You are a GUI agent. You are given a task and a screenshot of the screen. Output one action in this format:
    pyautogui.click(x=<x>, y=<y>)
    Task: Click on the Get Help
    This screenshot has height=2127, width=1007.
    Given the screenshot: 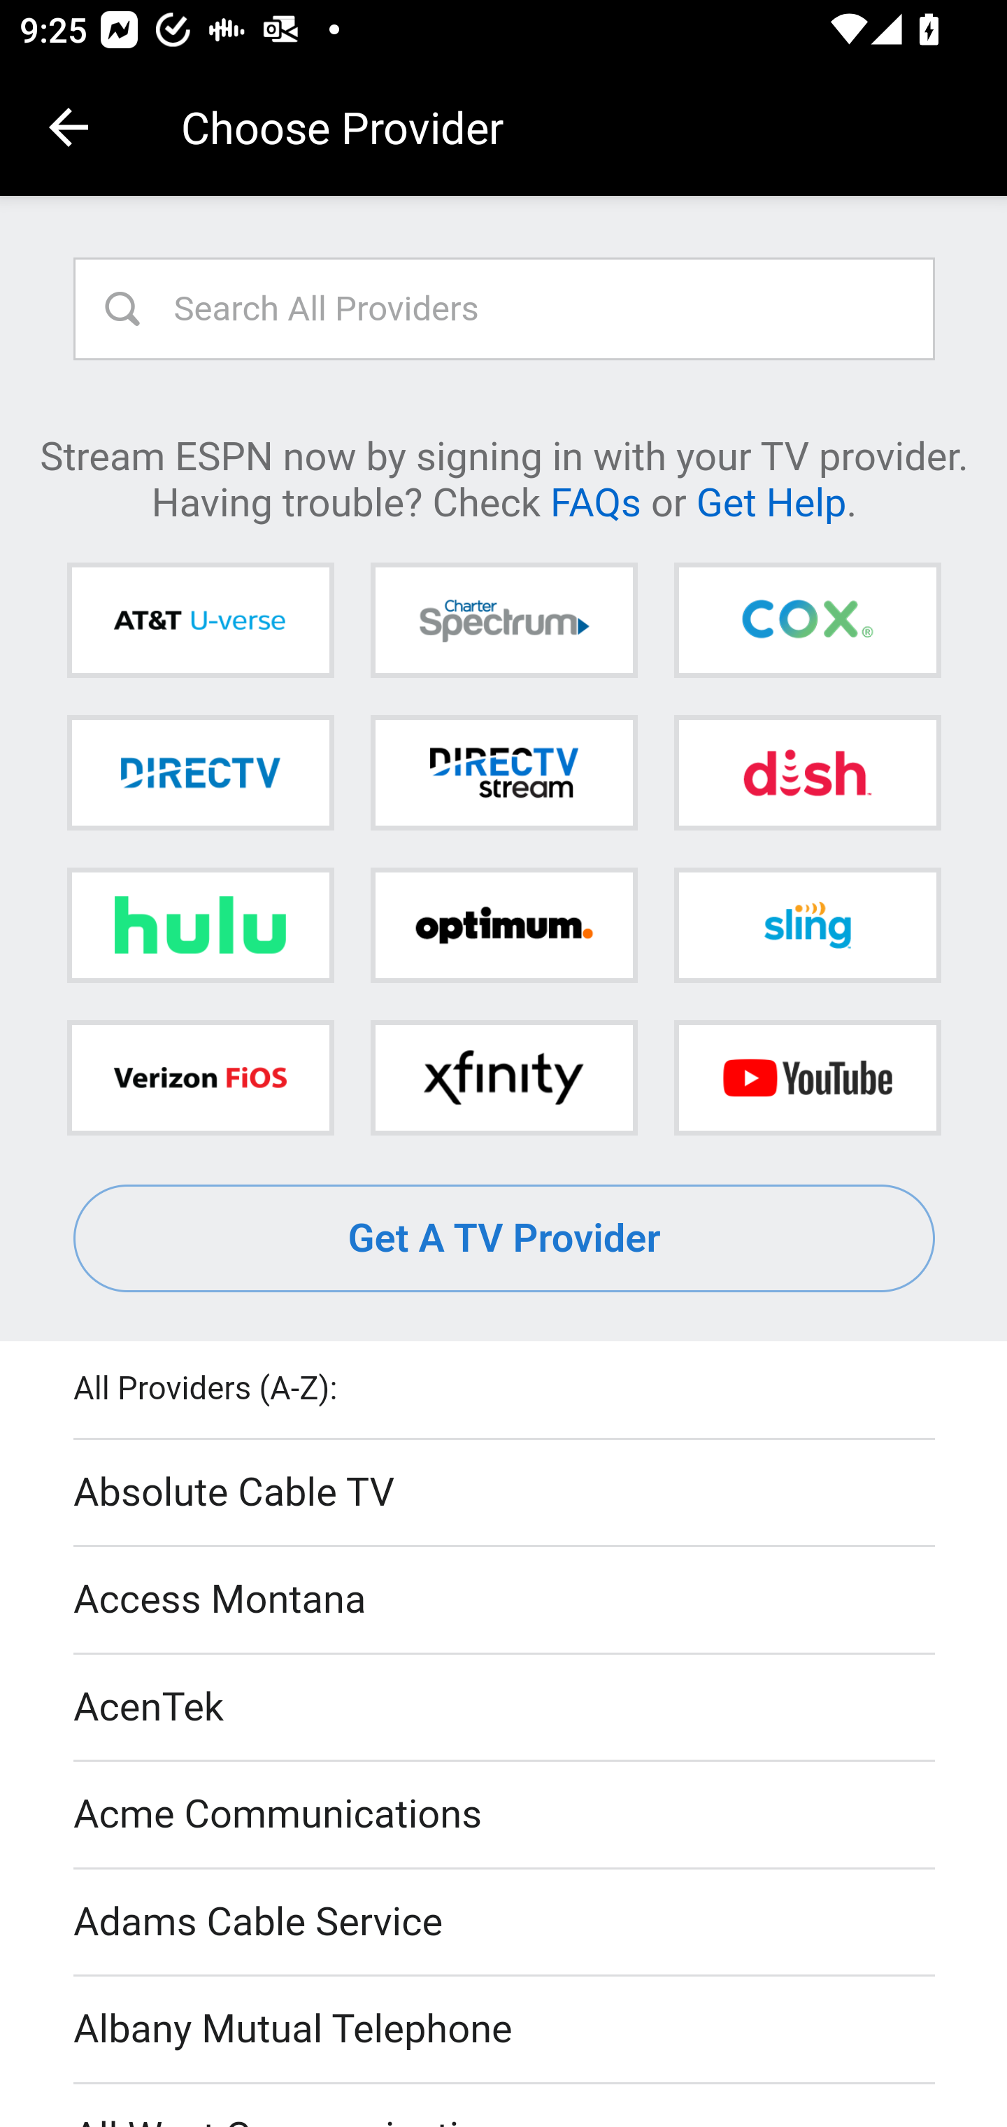 What is the action you would take?
    pyautogui.click(x=771, y=500)
    